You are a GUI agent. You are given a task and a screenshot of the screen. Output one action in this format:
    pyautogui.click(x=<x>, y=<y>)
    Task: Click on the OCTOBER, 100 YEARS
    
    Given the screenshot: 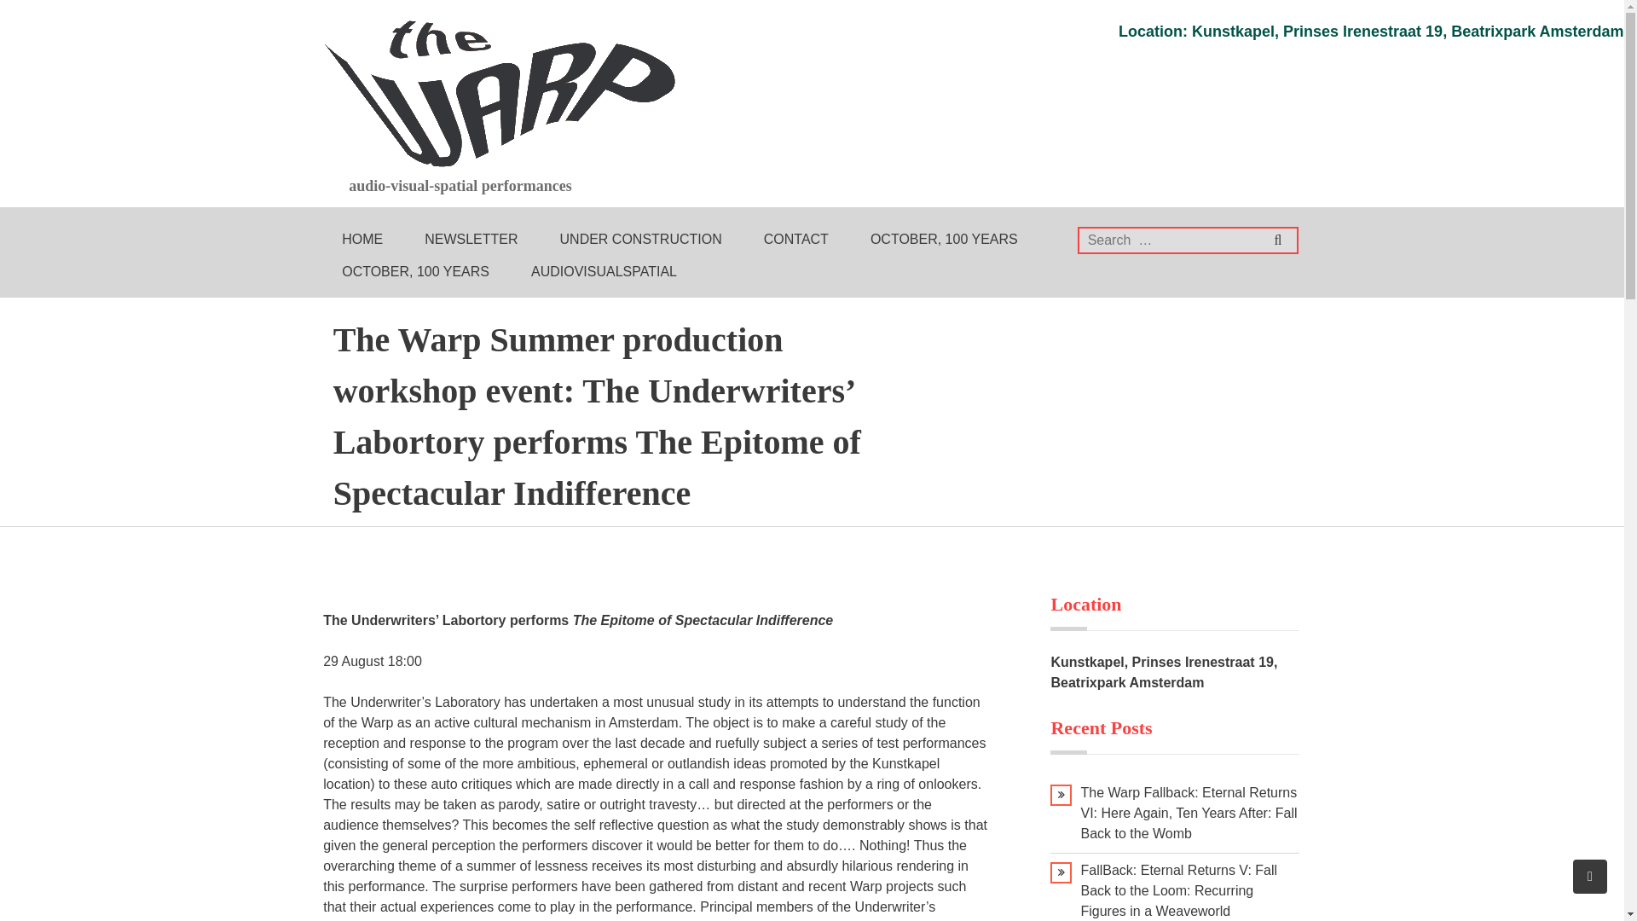 What is the action you would take?
    pyautogui.click(x=943, y=240)
    